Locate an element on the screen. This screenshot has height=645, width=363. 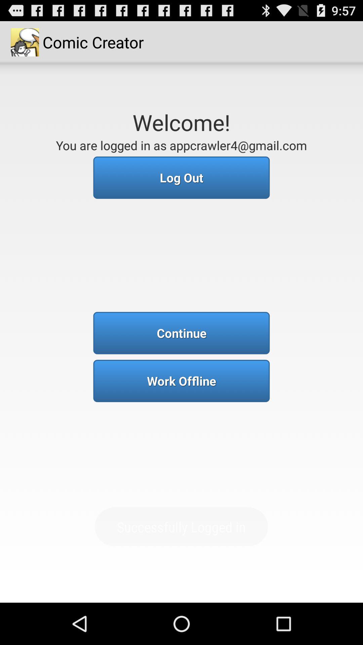
choose icon above the continue icon is located at coordinates (182, 177).